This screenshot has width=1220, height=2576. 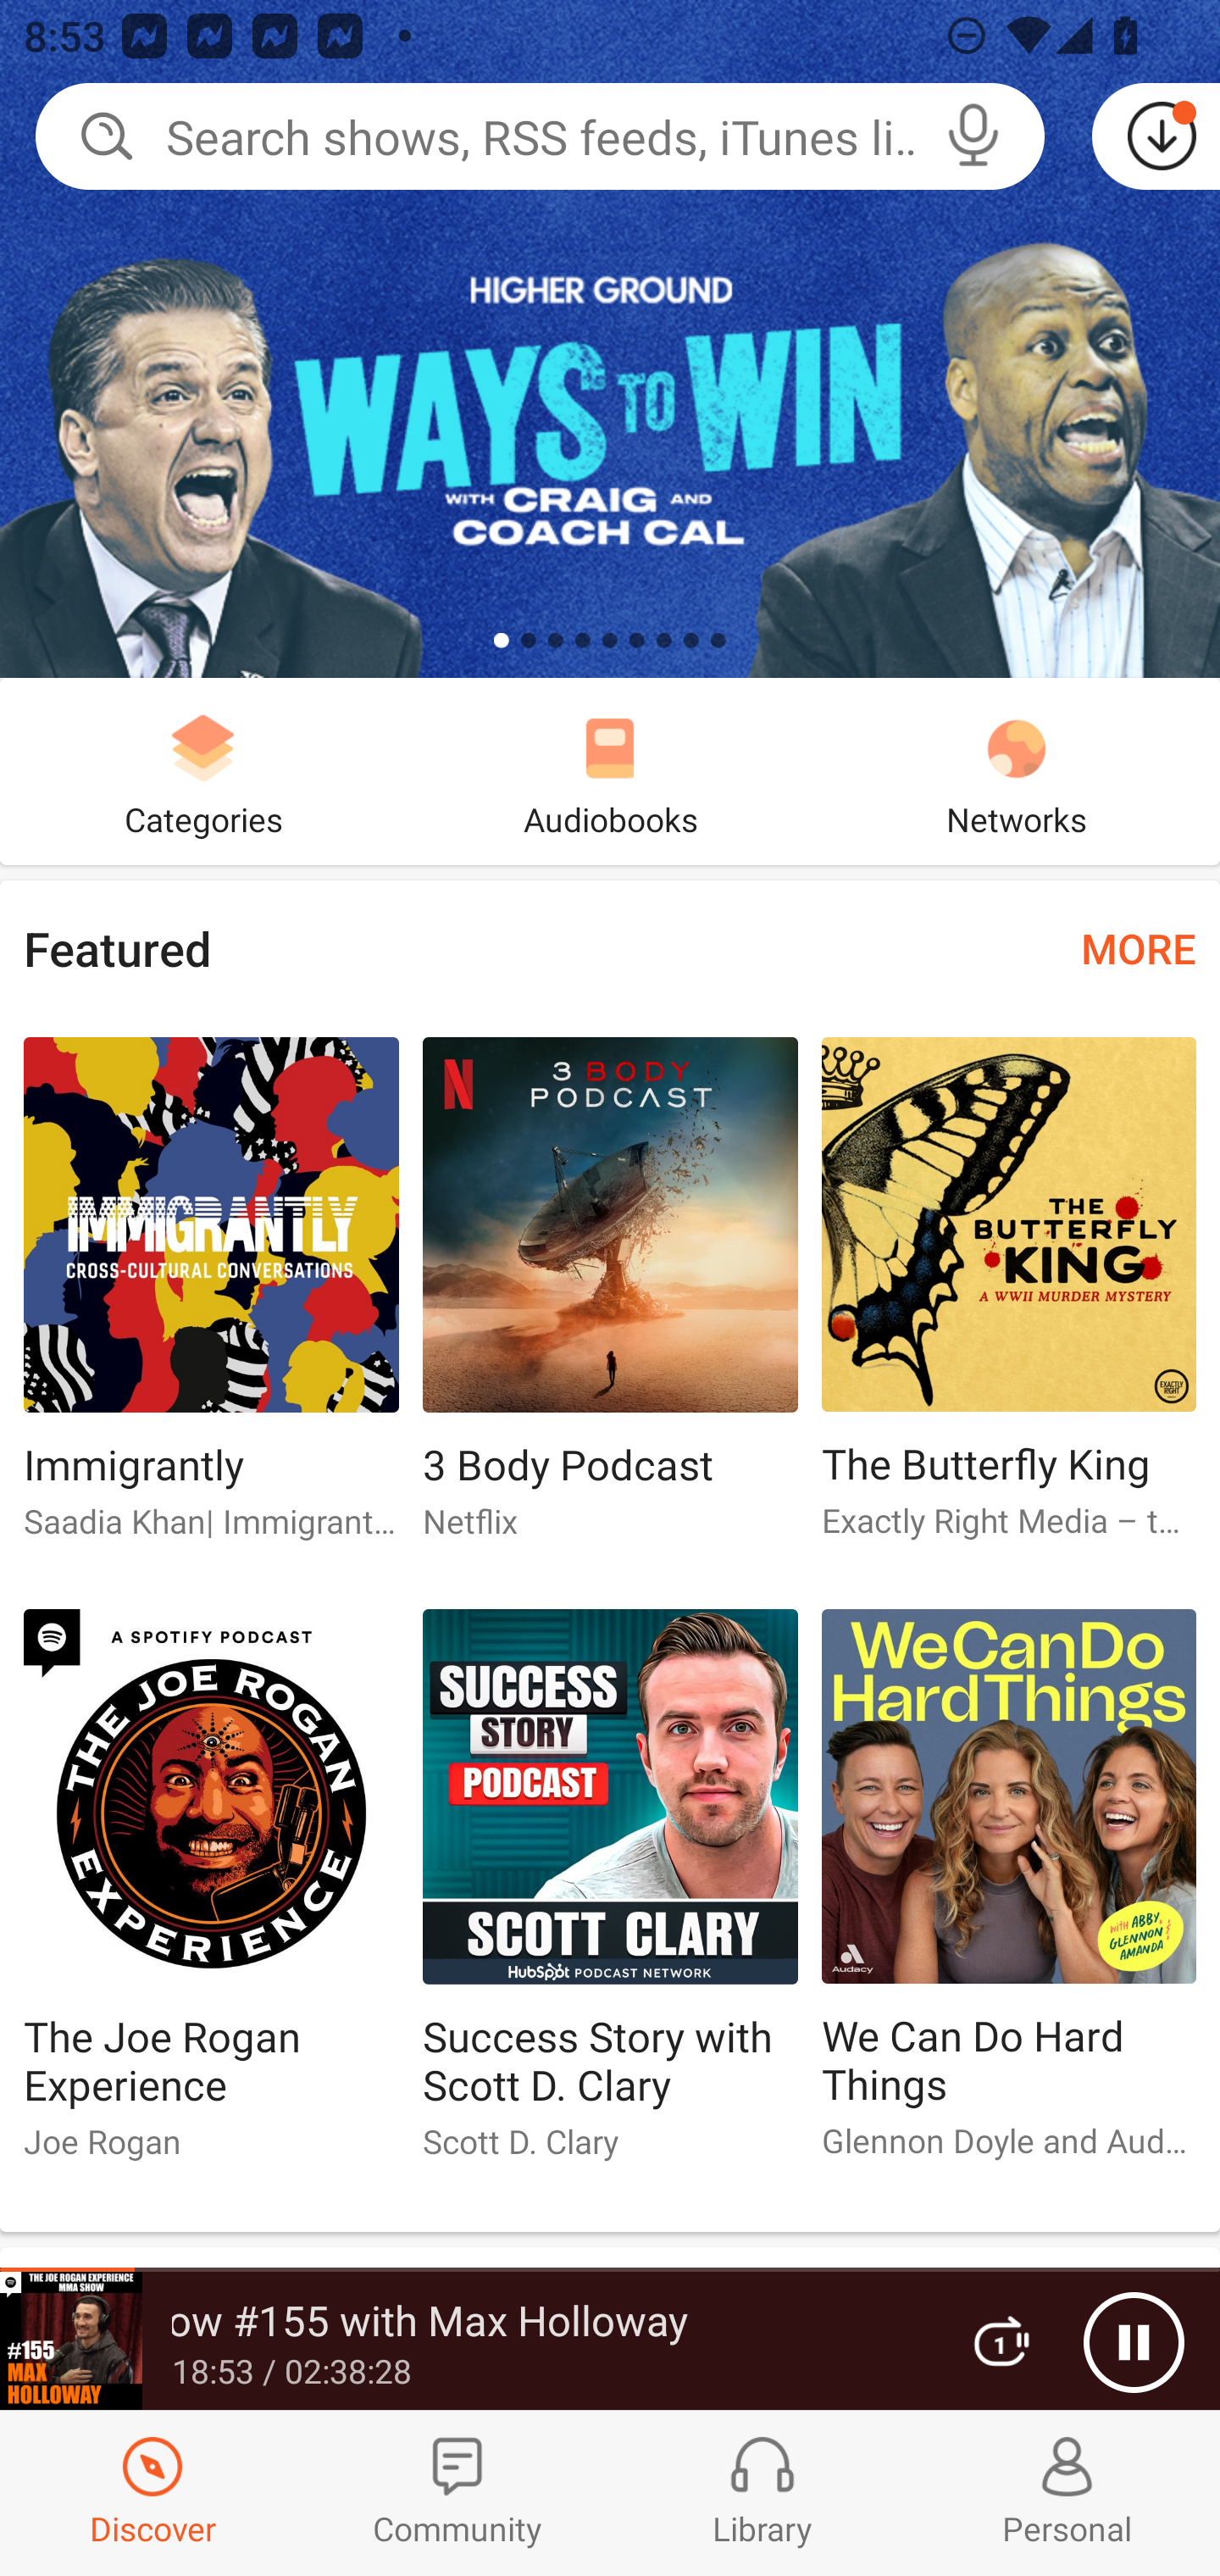 What do you see at coordinates (457, 2493) in the screenshot?
I see `Community` at bounding box center [457, 2493].